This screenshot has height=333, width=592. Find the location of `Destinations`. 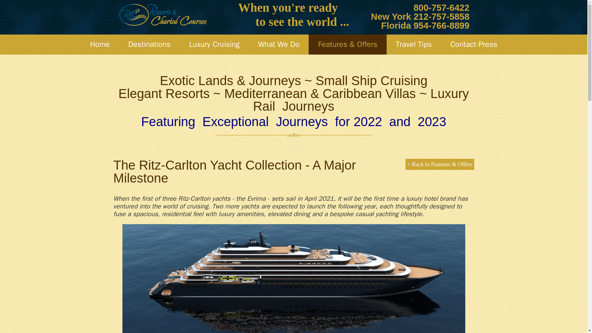

Destinations is located at coordinates (149, 44).